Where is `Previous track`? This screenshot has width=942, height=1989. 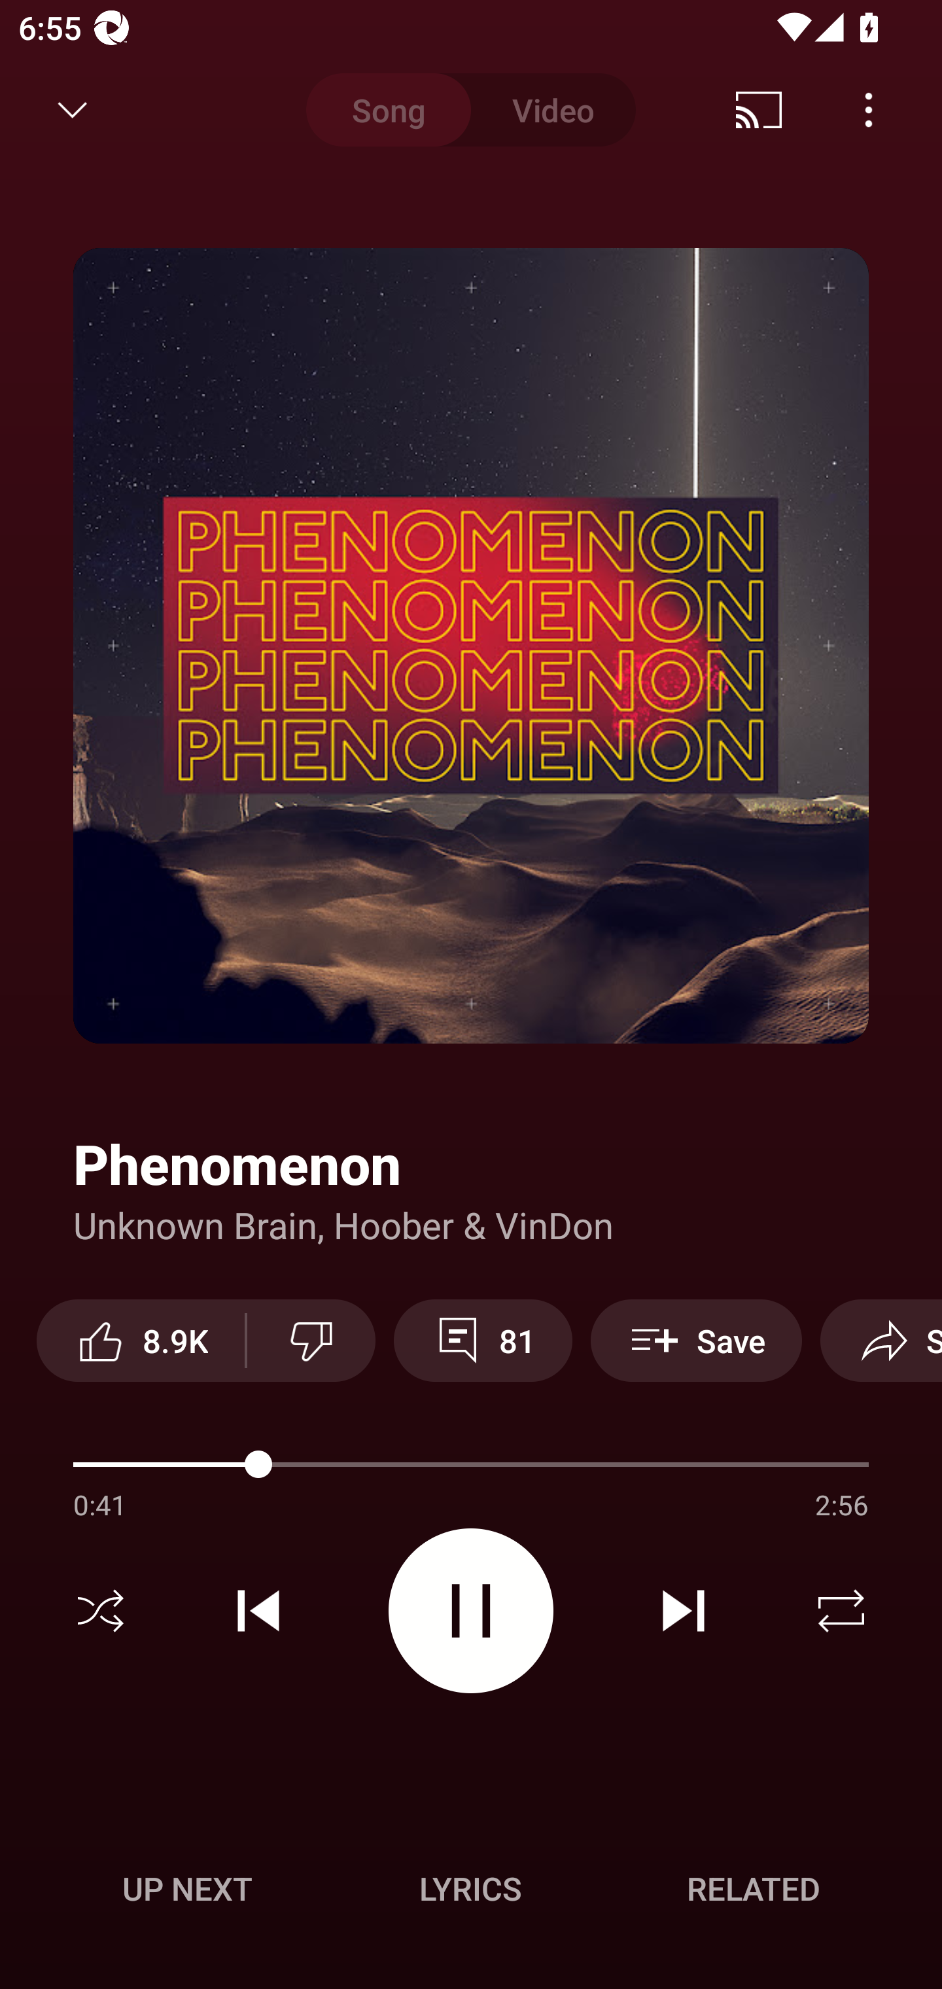
Previous track is located at coordinates (258, 1611).